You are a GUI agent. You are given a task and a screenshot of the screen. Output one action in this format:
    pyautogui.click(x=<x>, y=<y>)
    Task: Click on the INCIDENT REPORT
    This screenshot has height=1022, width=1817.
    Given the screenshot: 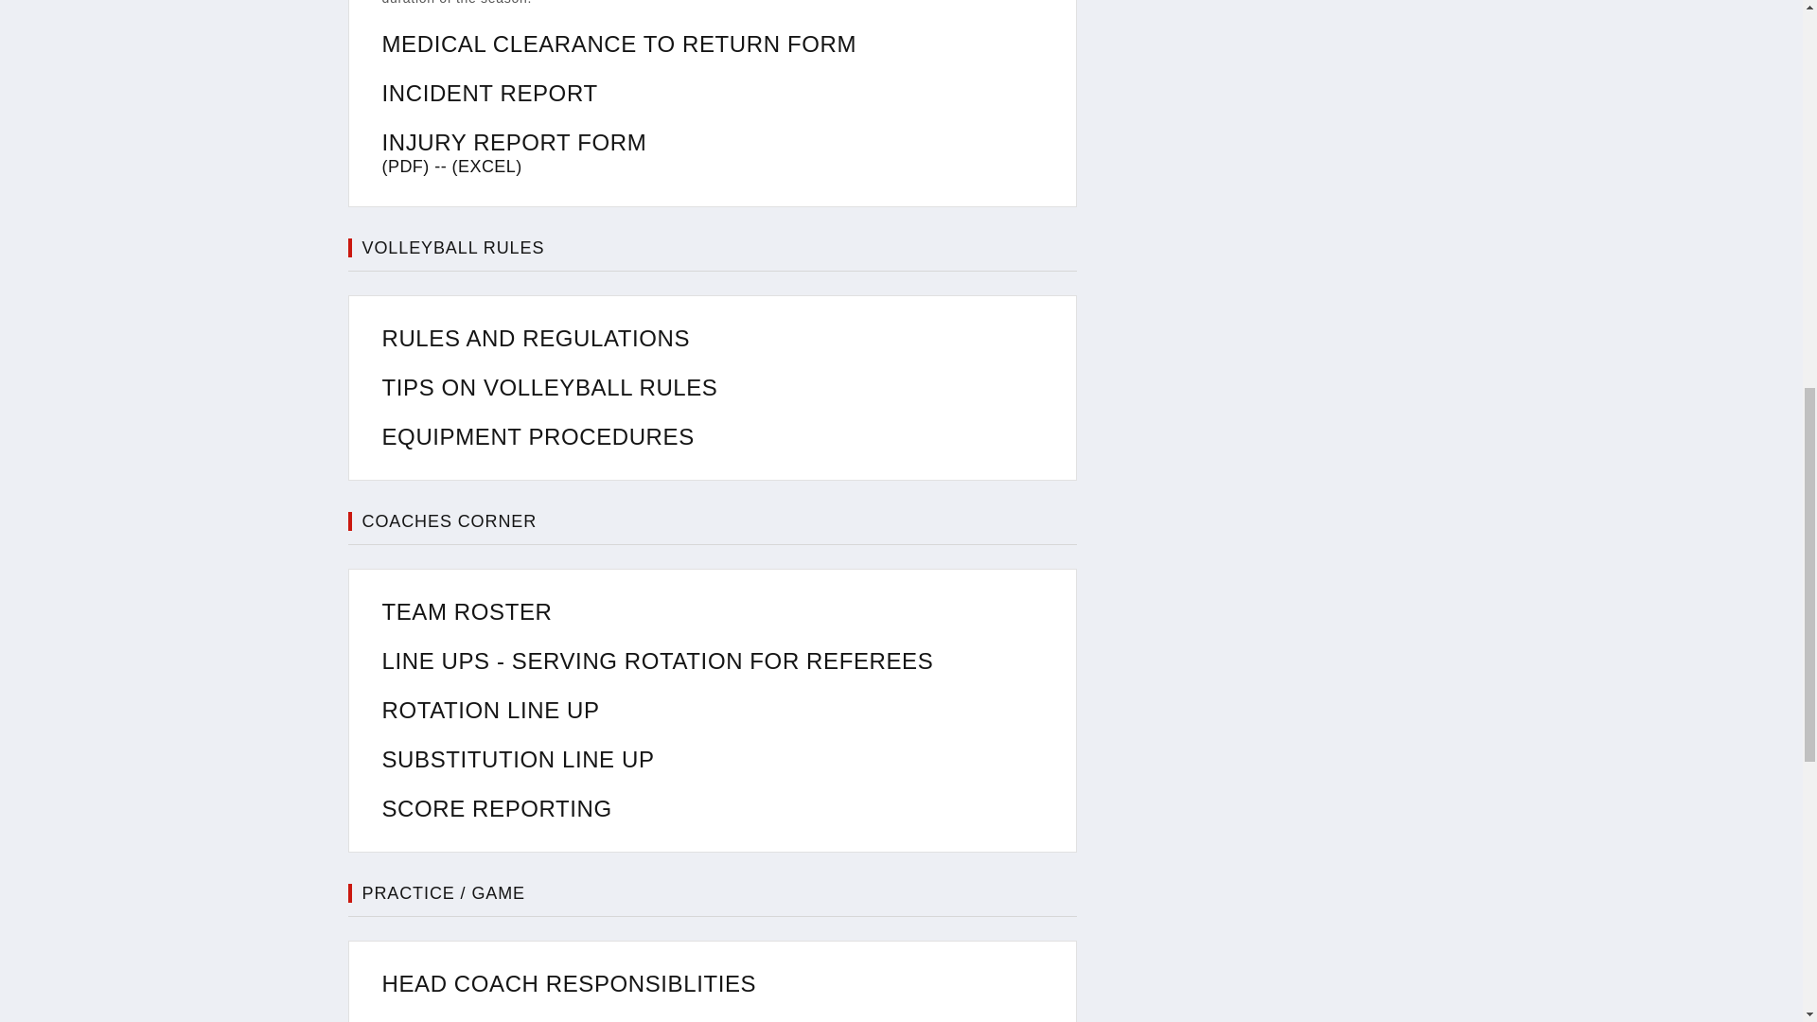 What is the action you would take?
    pyautogui.click(x=489, y=93)
    